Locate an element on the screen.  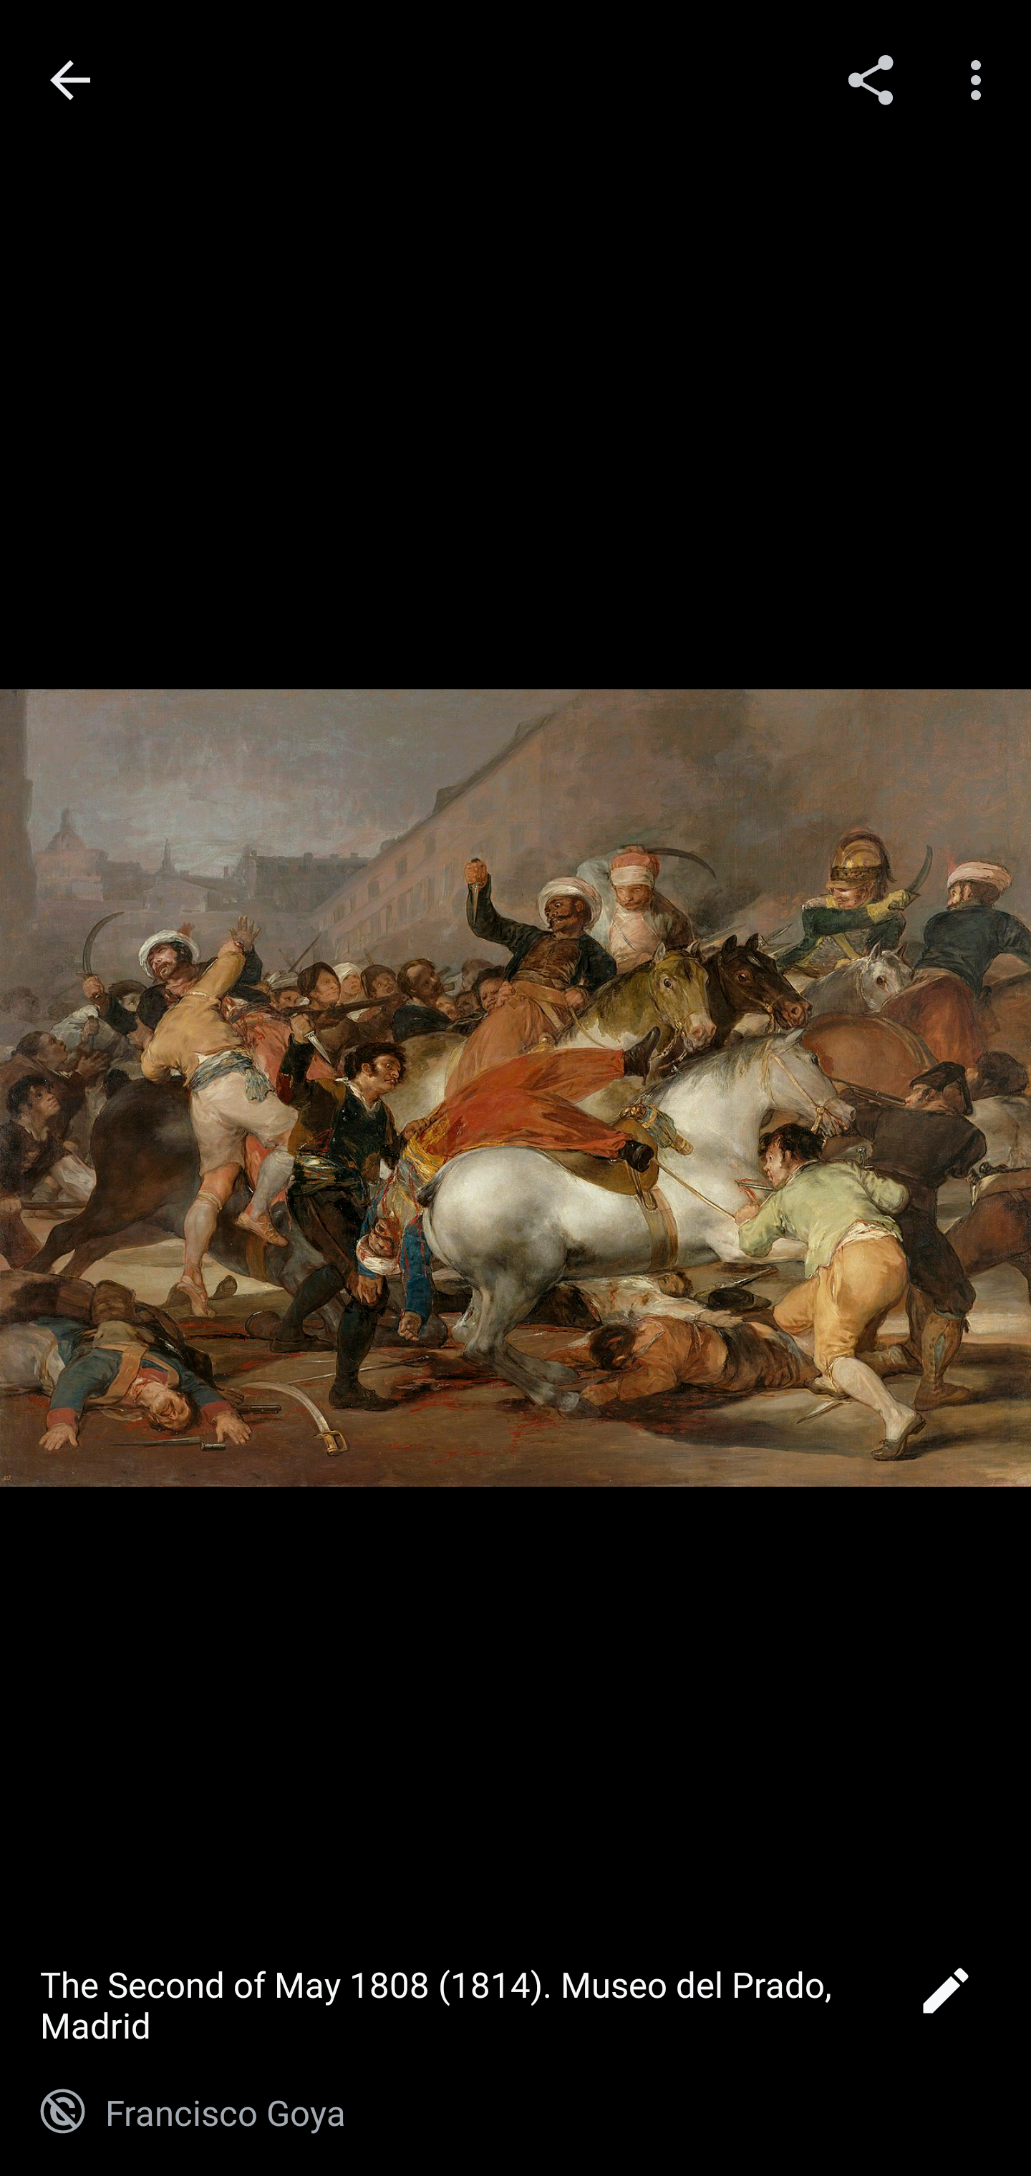
Share is located at coordinates (871, 79).